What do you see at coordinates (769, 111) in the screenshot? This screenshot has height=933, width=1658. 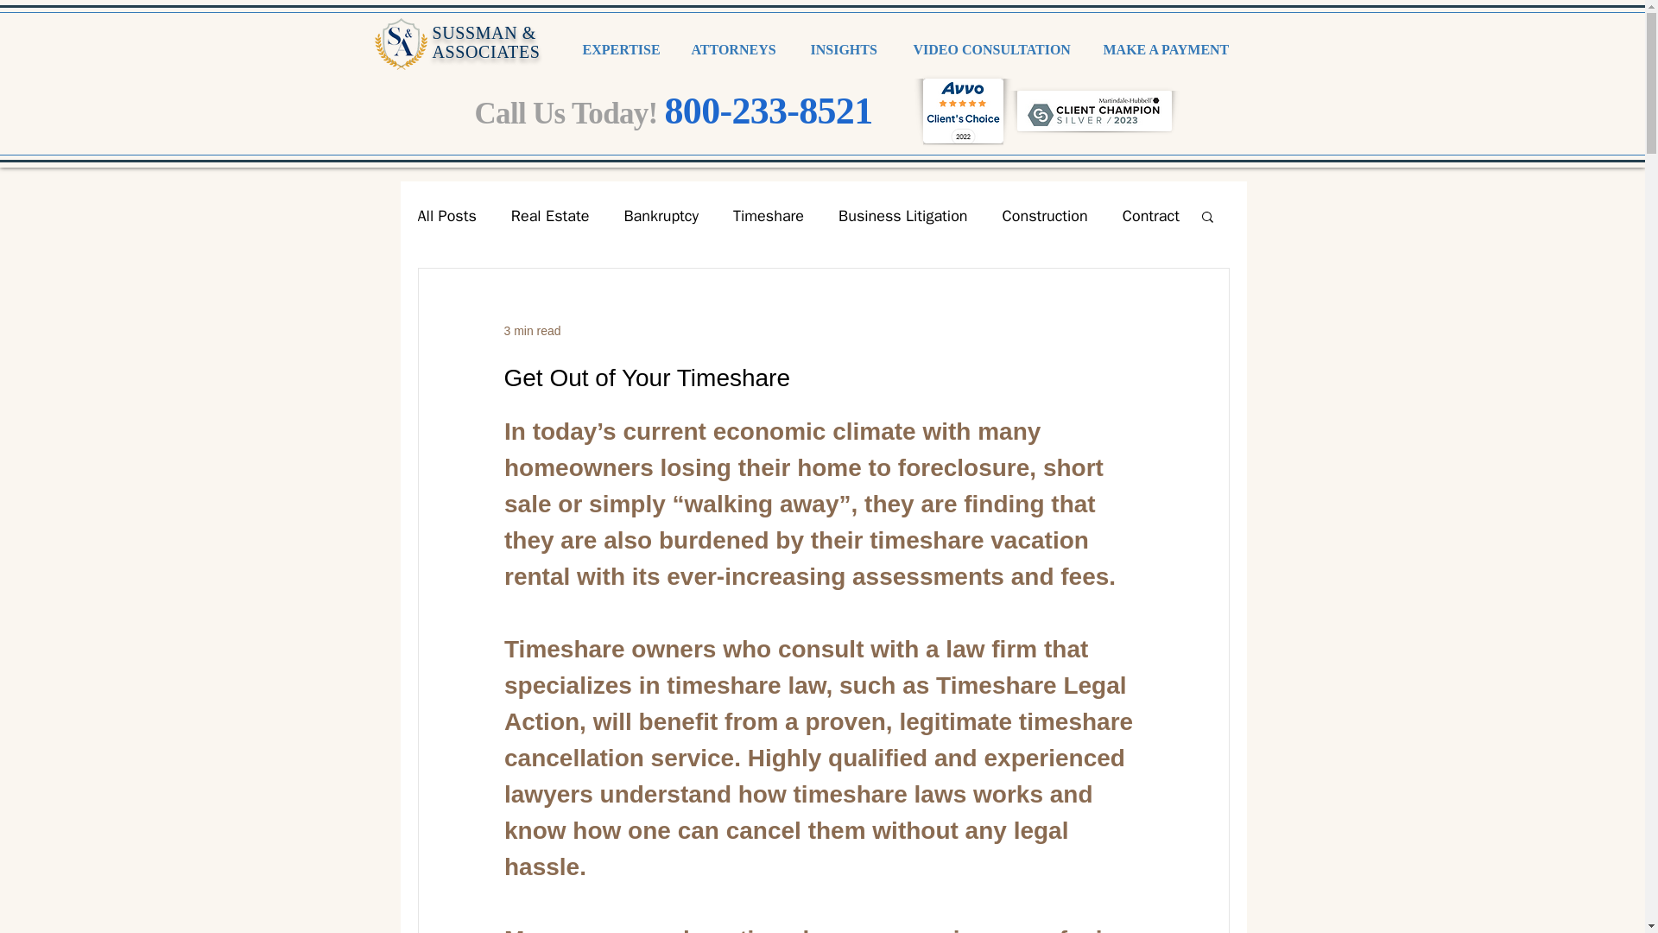 I see `800-233-8521` at bounding box center [769, 111].